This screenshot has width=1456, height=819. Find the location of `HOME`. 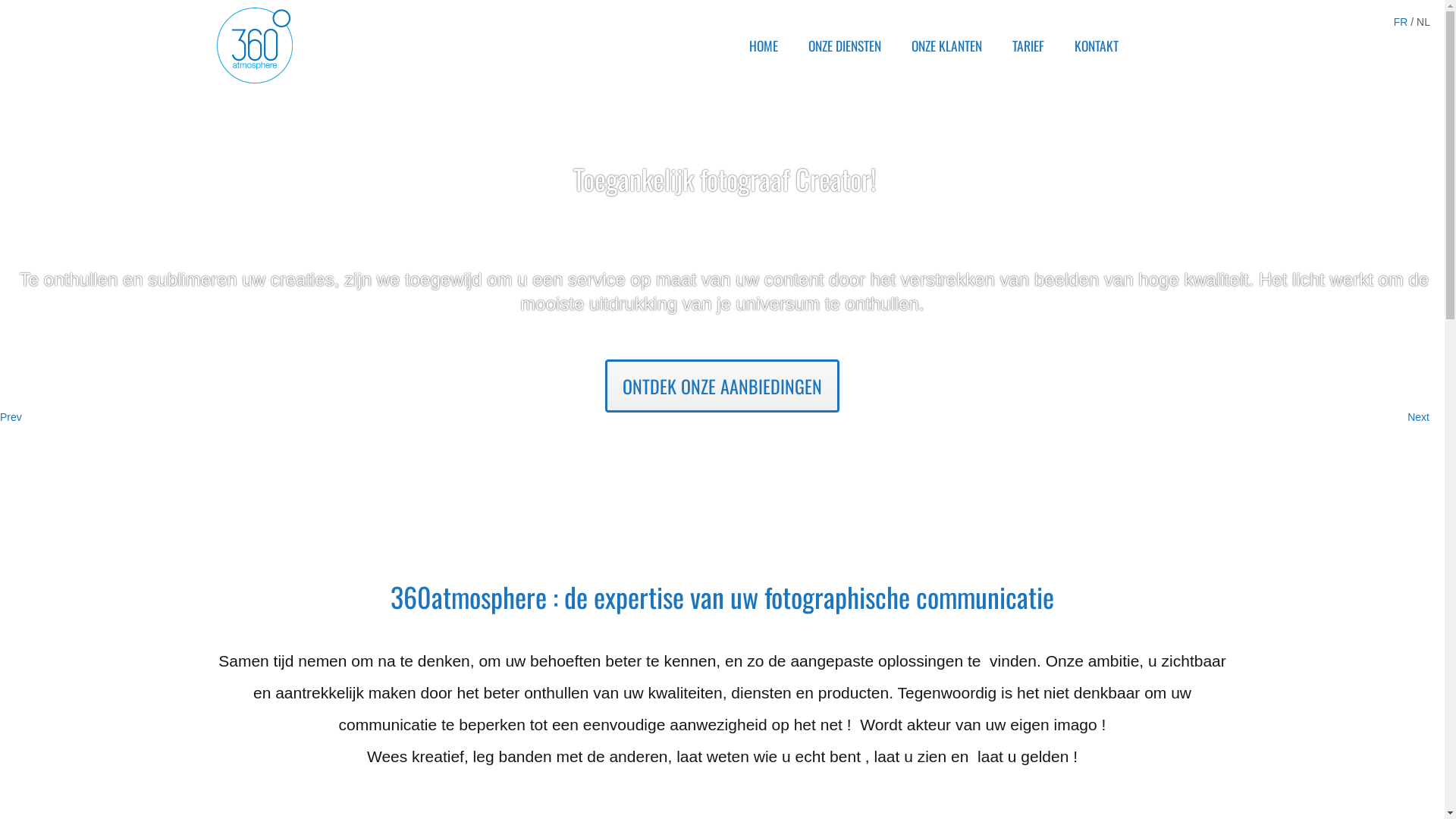

HOME is located at coordinates (762, 45).